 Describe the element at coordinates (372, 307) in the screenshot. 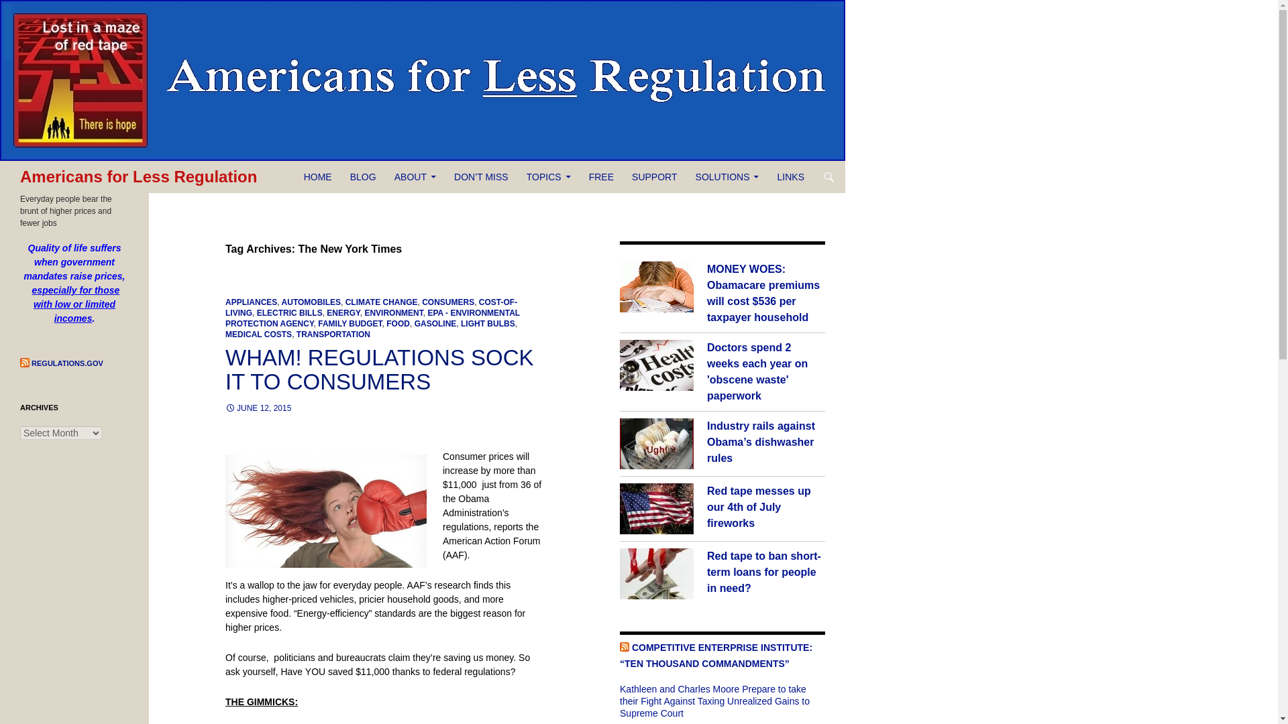

I see `COST-OF-LIVING` at that location.